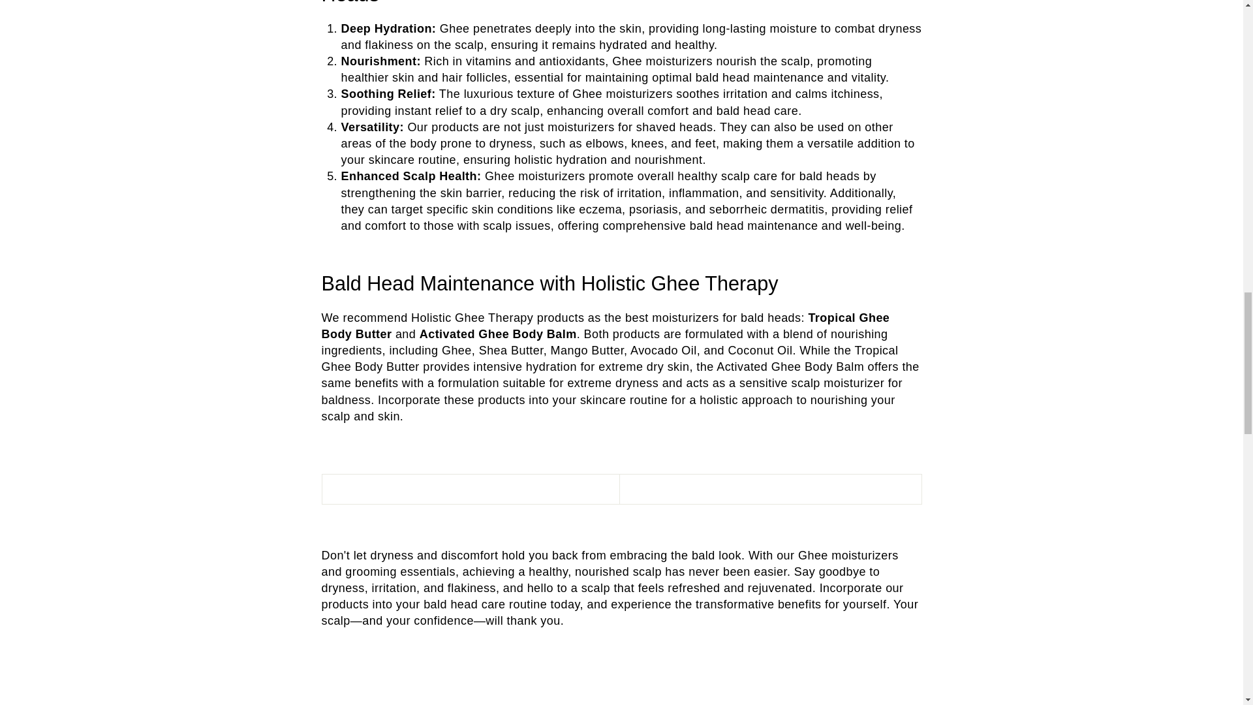 Image resolution: width=1253 pixels, height=705 pixels. I want to click on YouTube video player, so click(621, 692).